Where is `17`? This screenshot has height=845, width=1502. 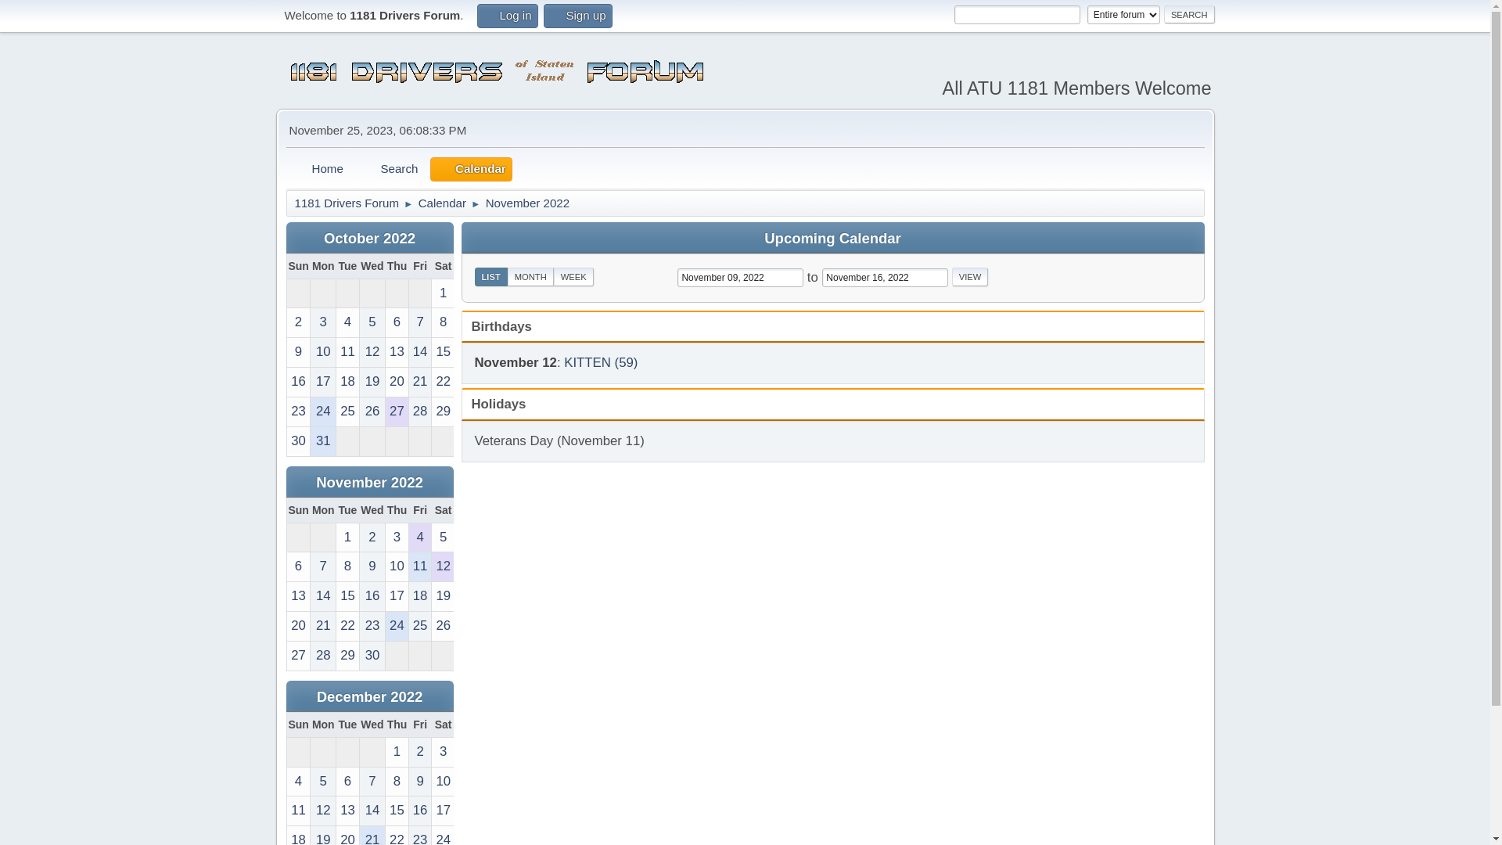
17 is located at coordinates (397, 596).